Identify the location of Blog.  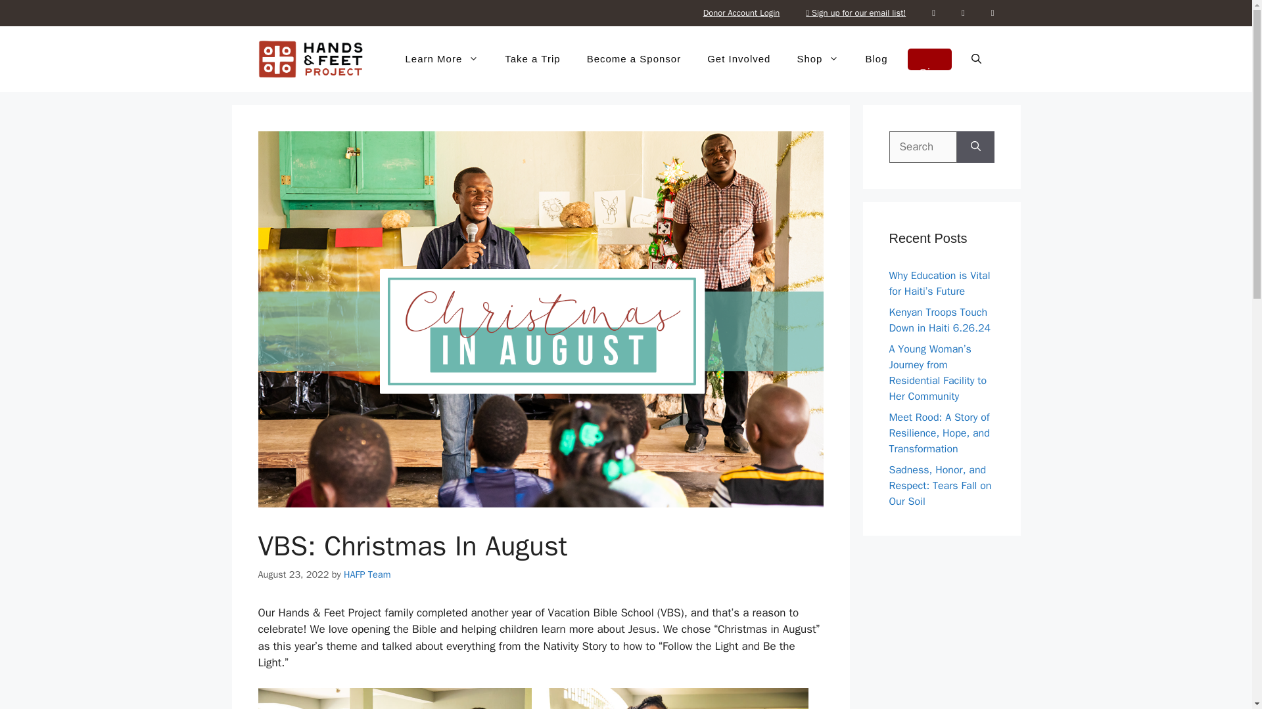
(876, 59).